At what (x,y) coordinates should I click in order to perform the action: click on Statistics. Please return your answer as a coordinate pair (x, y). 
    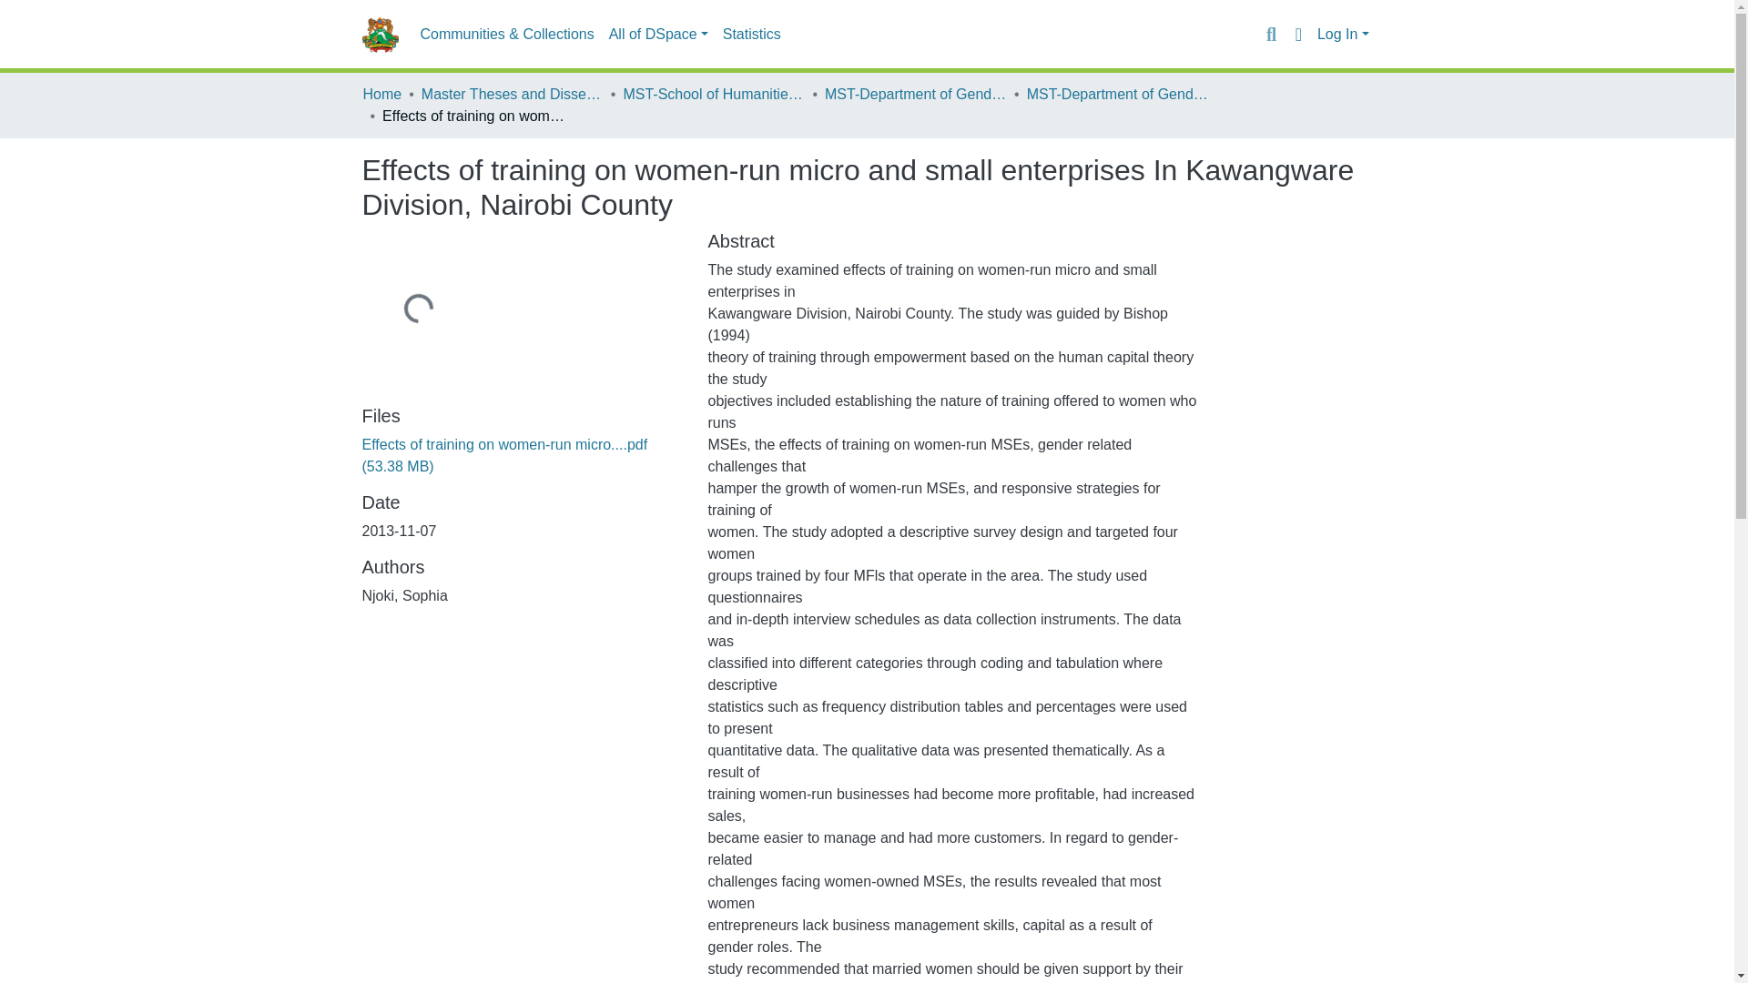
    Looking at the image, I should click on (751, 35).